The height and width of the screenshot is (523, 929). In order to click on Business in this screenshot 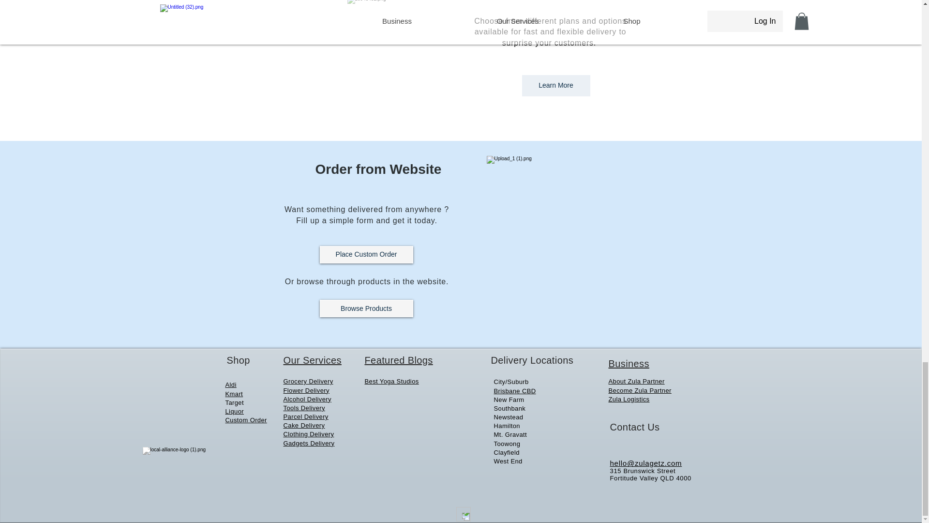, I will do `click(629, 363)`.